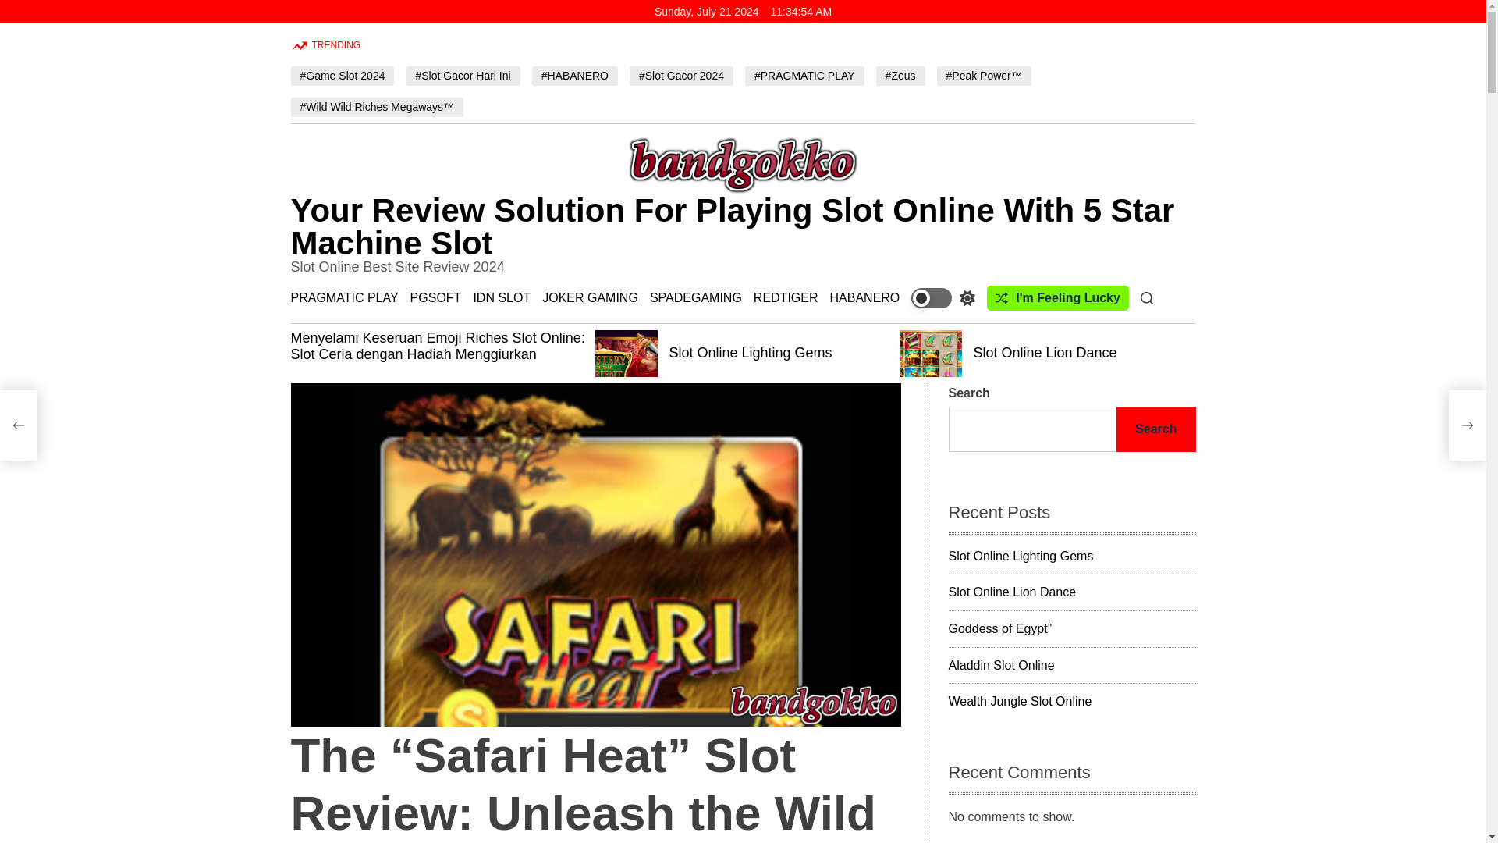 The width and height of the screenshot is (1498, 843). Describe the element at coordinates (864, 297) in the screenshot. I see `HABANERO` at that location.